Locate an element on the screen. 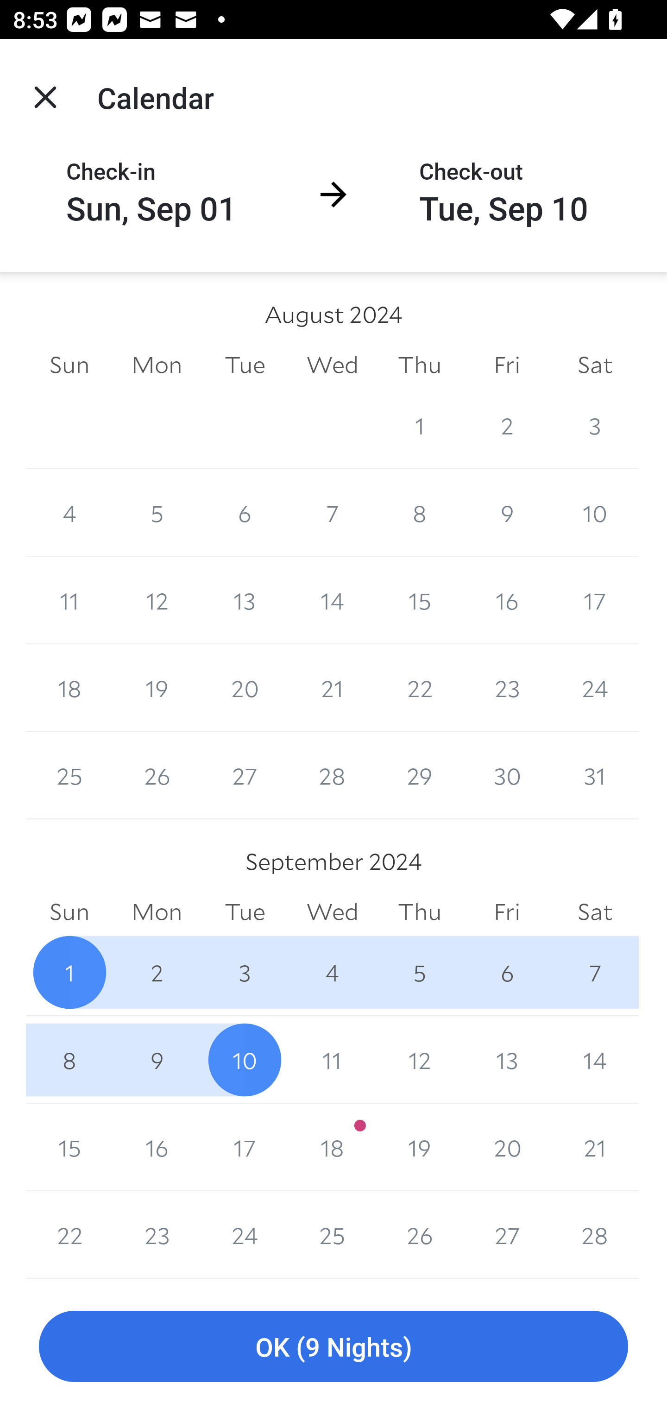 This screenshot has width=667, height=1408. 19 19 August 2024 is located at coordinates (157, 688).